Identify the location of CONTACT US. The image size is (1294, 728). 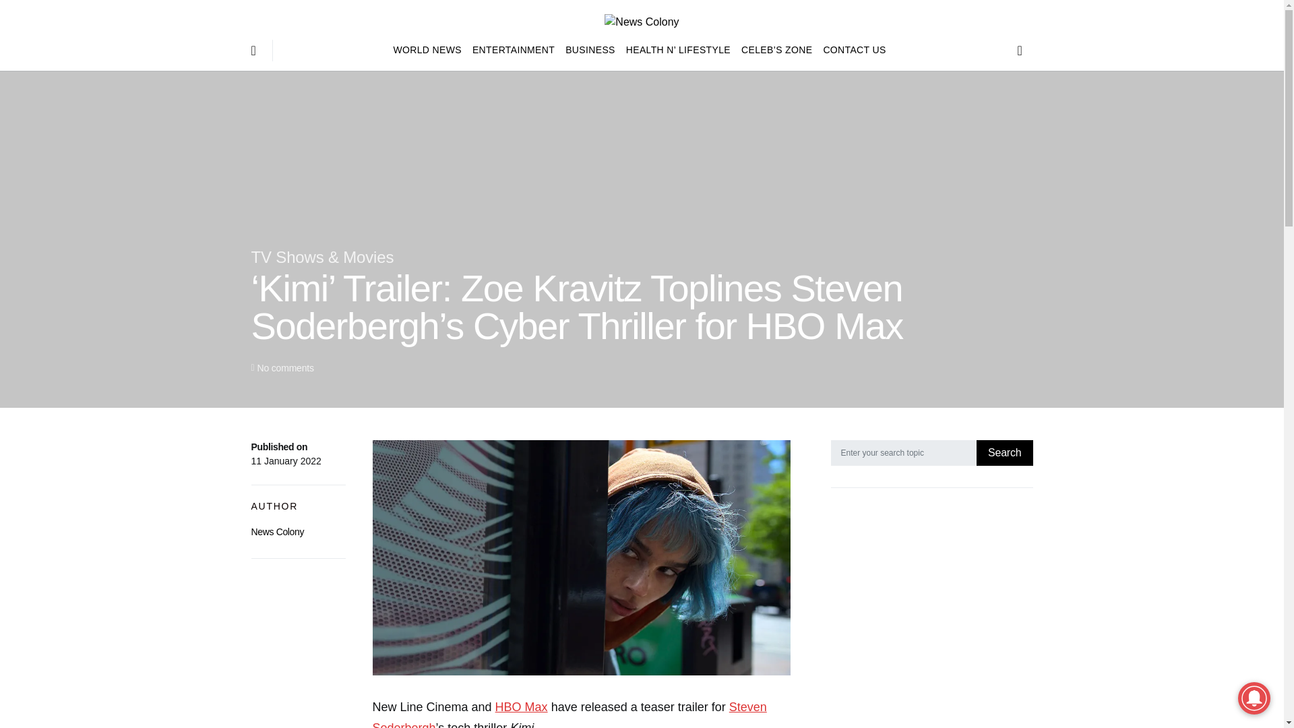
(851, 50).